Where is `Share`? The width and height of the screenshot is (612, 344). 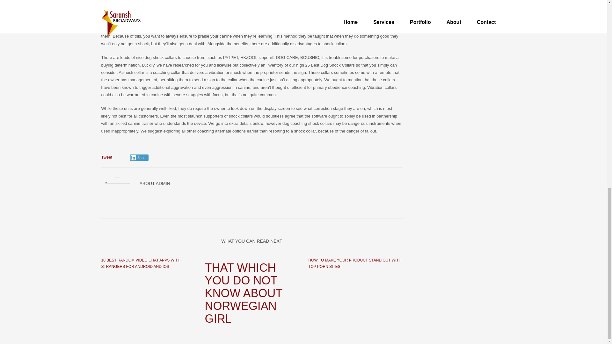 Share is located at coordinates (139, 157).